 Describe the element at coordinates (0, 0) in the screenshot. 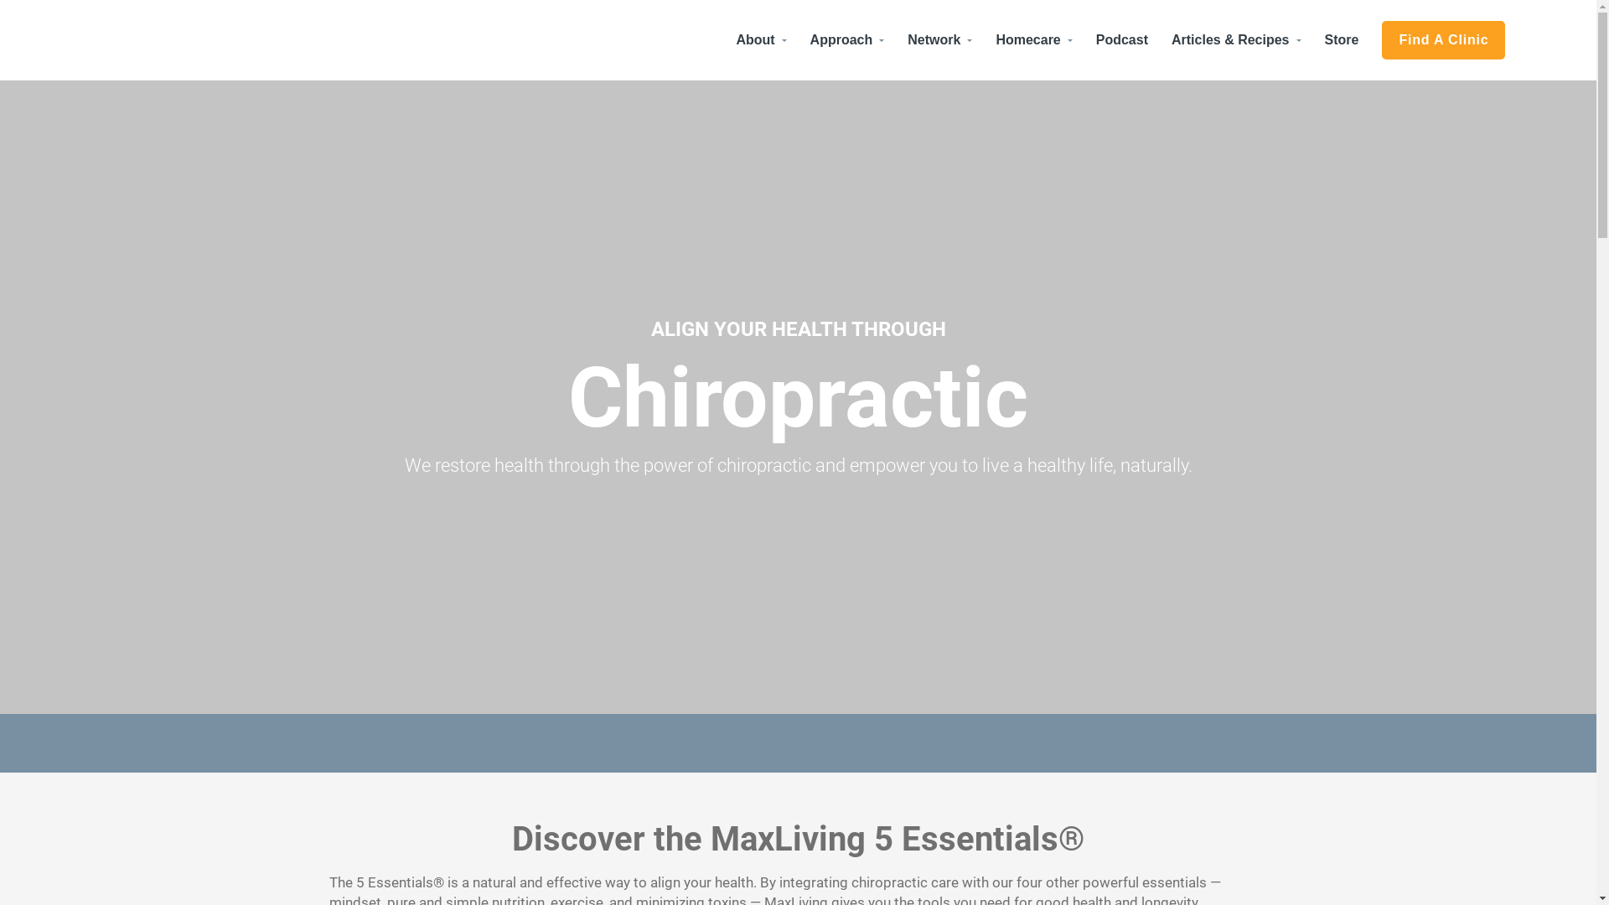

I see `Skip to primary navigation` at that location.